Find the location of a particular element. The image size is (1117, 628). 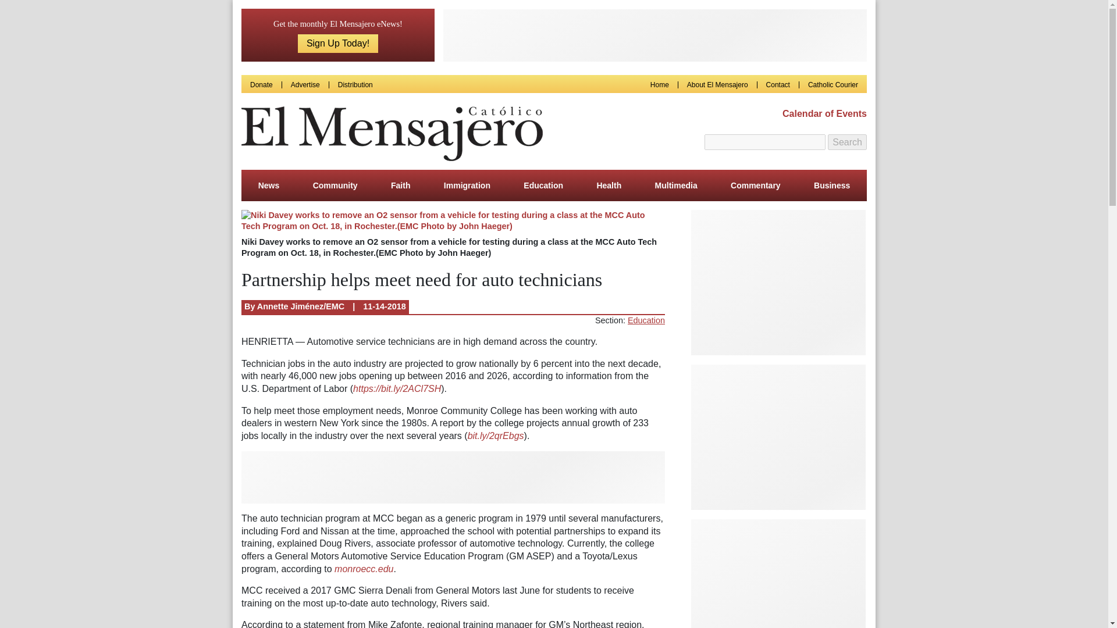

Donate is located at coordinates (261, 85).